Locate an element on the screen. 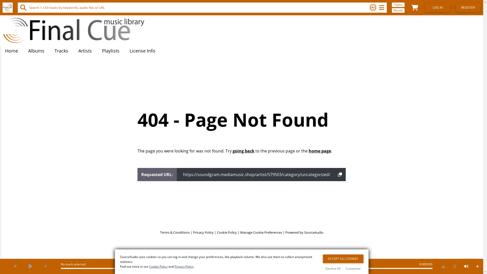 Image resolution: width=487 pixels, height=274 pixels. Decline All is located at coordinates (333, 268).